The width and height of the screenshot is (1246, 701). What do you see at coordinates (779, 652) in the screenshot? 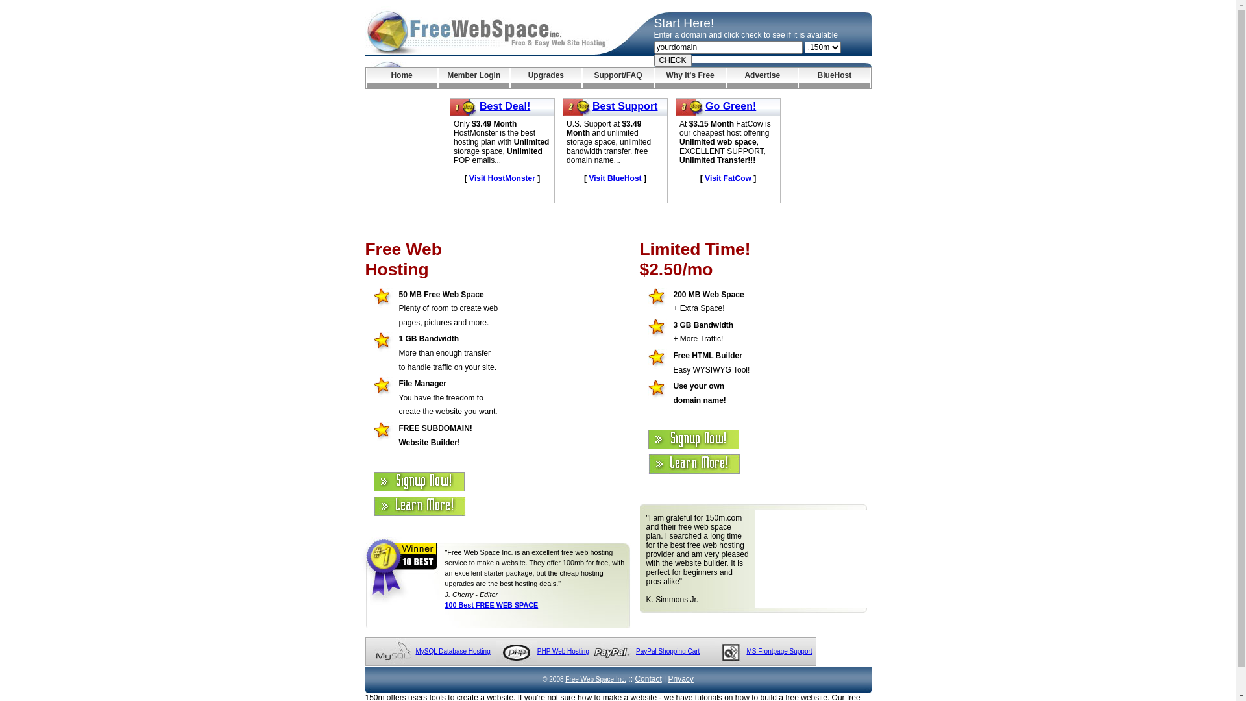
I see `MS Frontpage Support` at bounding box center [779, 652].